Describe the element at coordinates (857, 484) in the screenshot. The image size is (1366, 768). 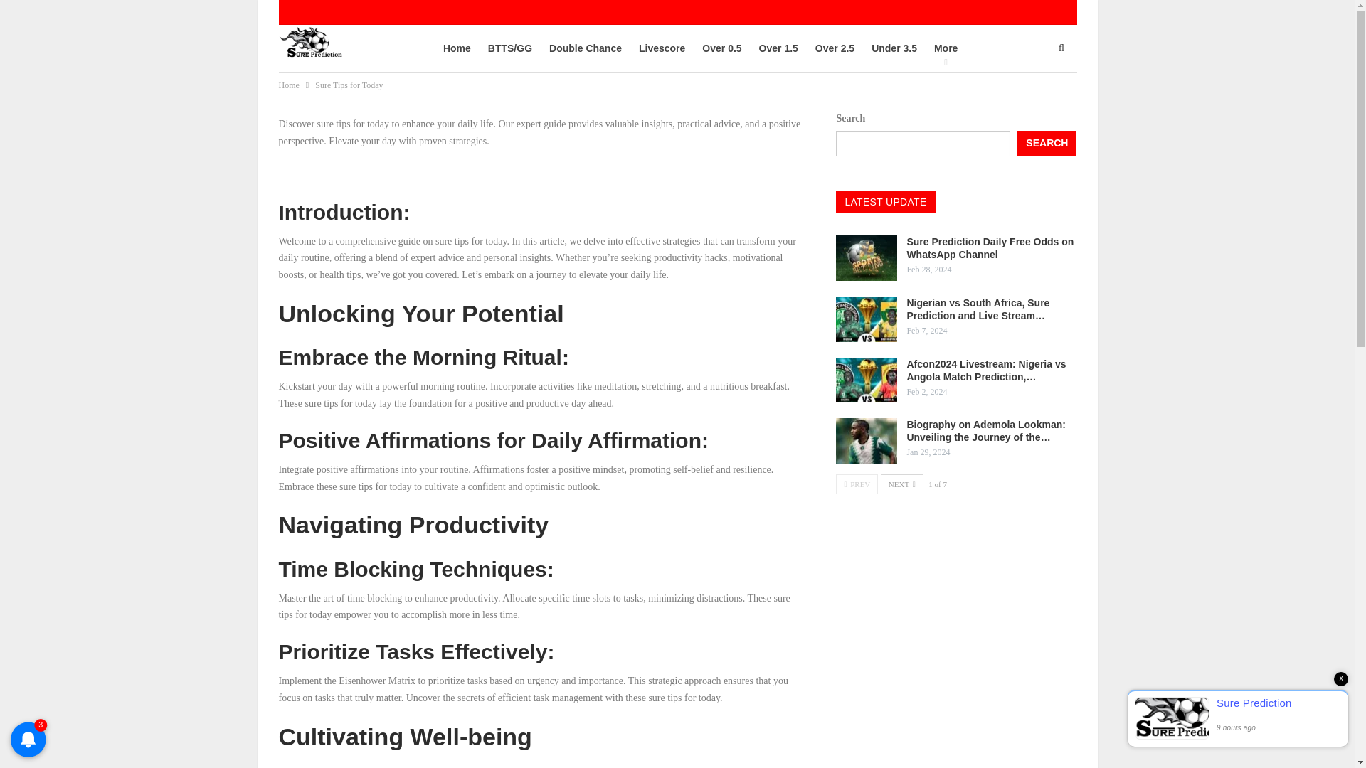
I see `Previous` at that location.